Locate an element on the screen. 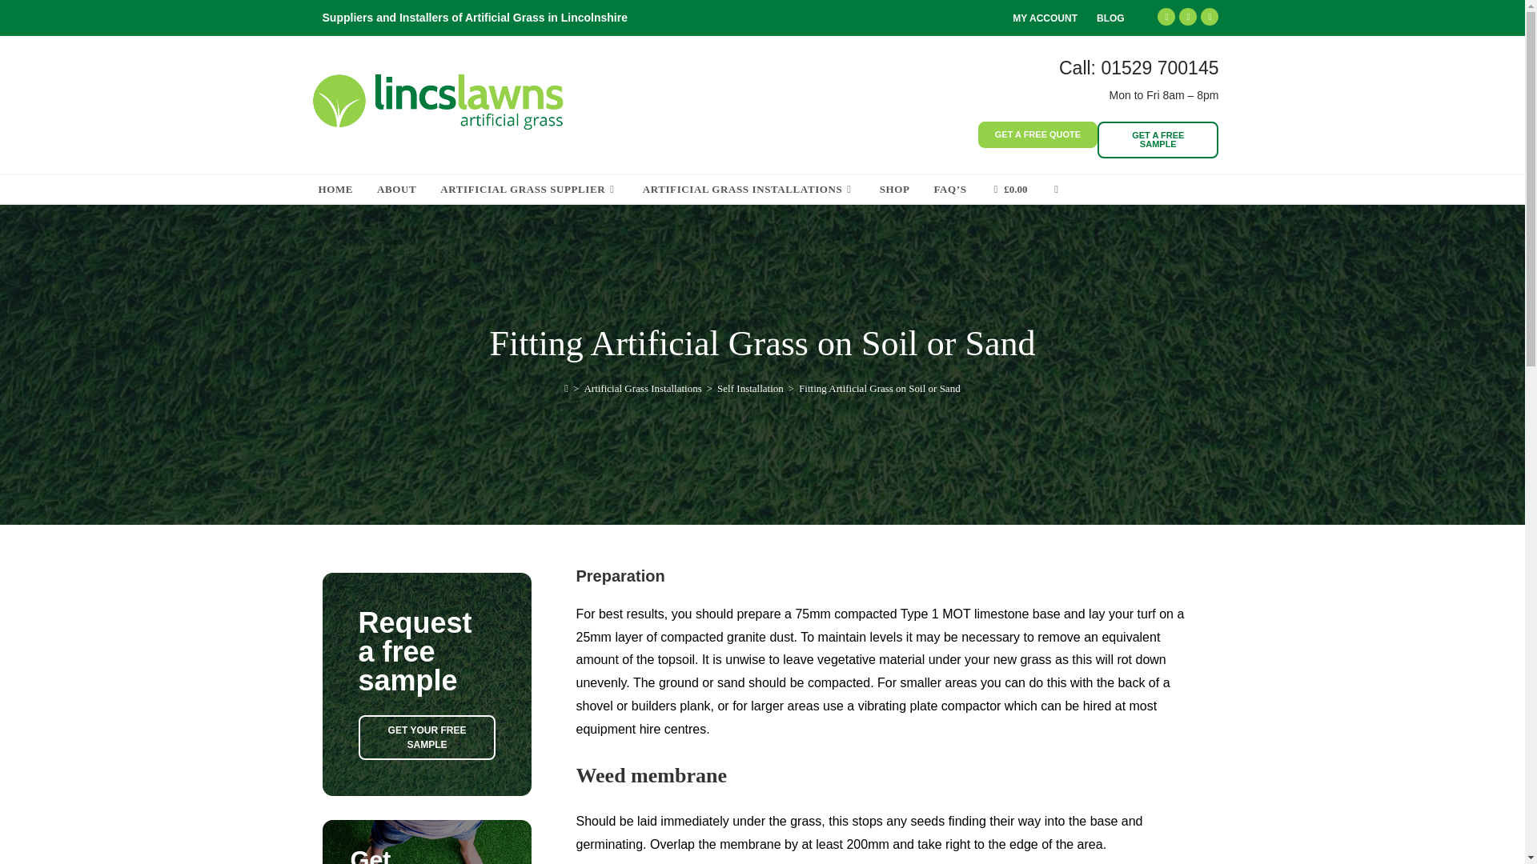  HOME is located at coordinates (335, 189).